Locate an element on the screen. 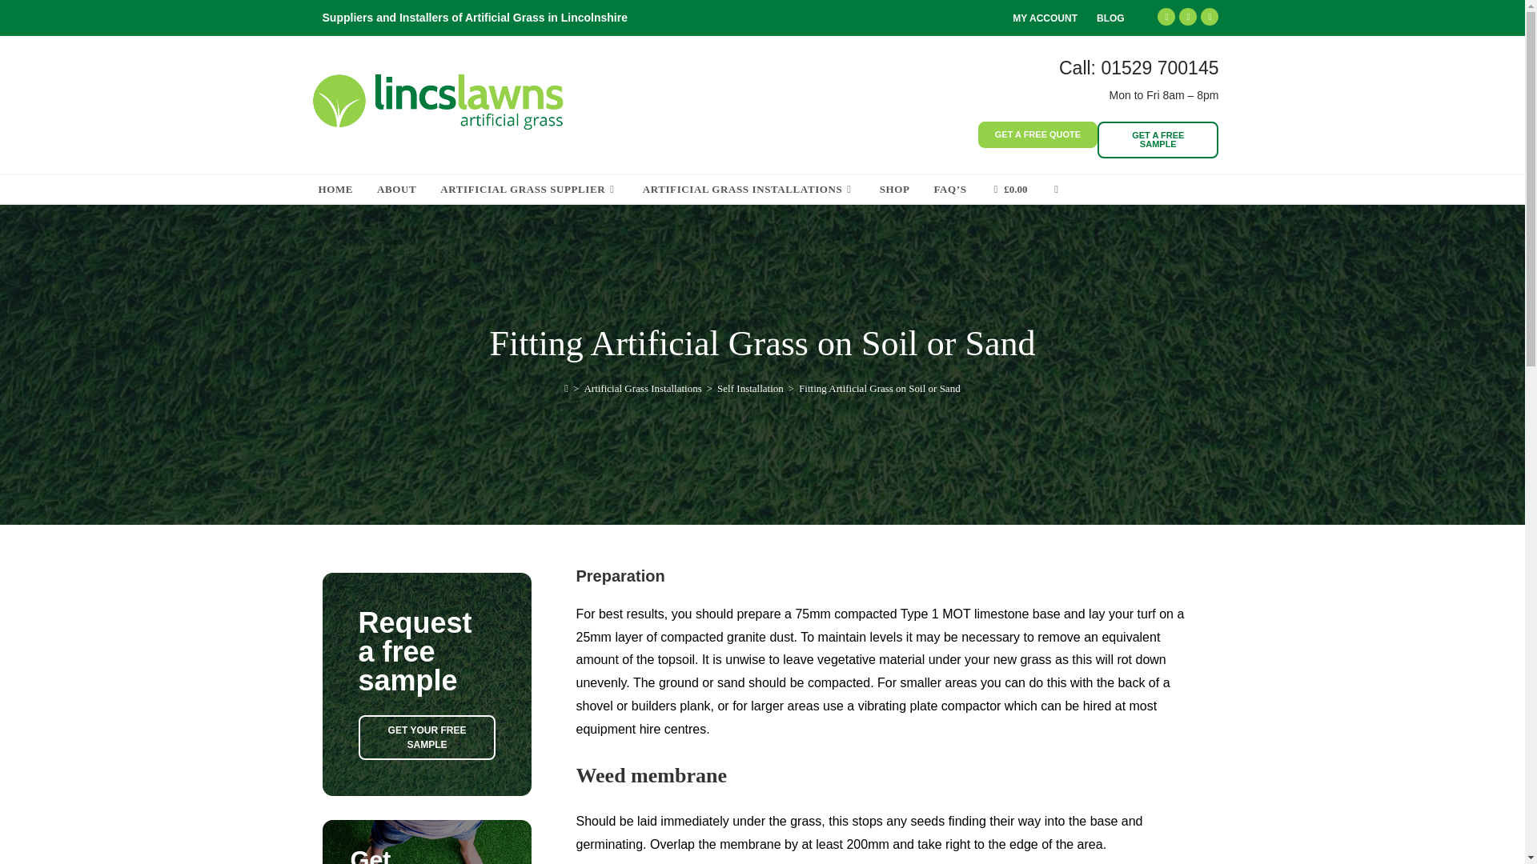  HOME is located at coordinates (335, 189).